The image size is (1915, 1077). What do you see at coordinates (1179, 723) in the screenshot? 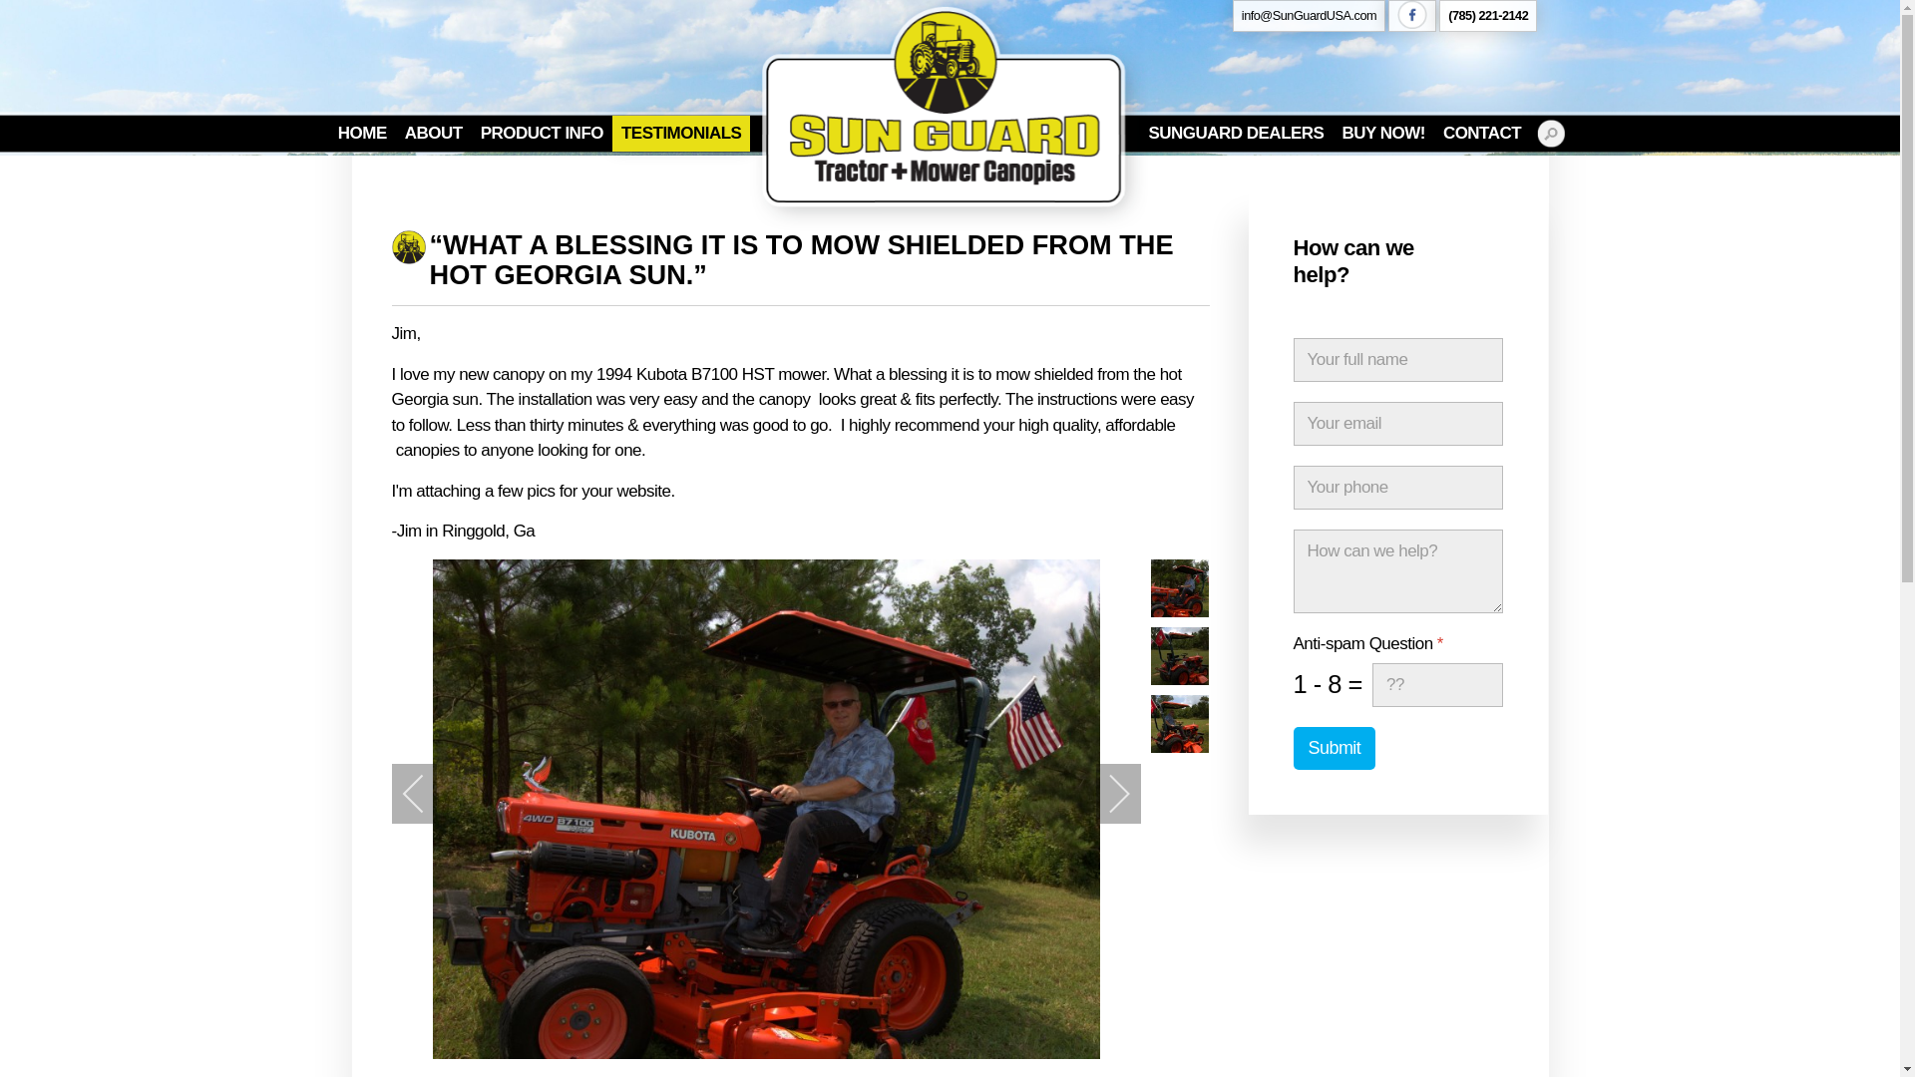
I see `IMG 5347` at bounding box center [1179, 723].